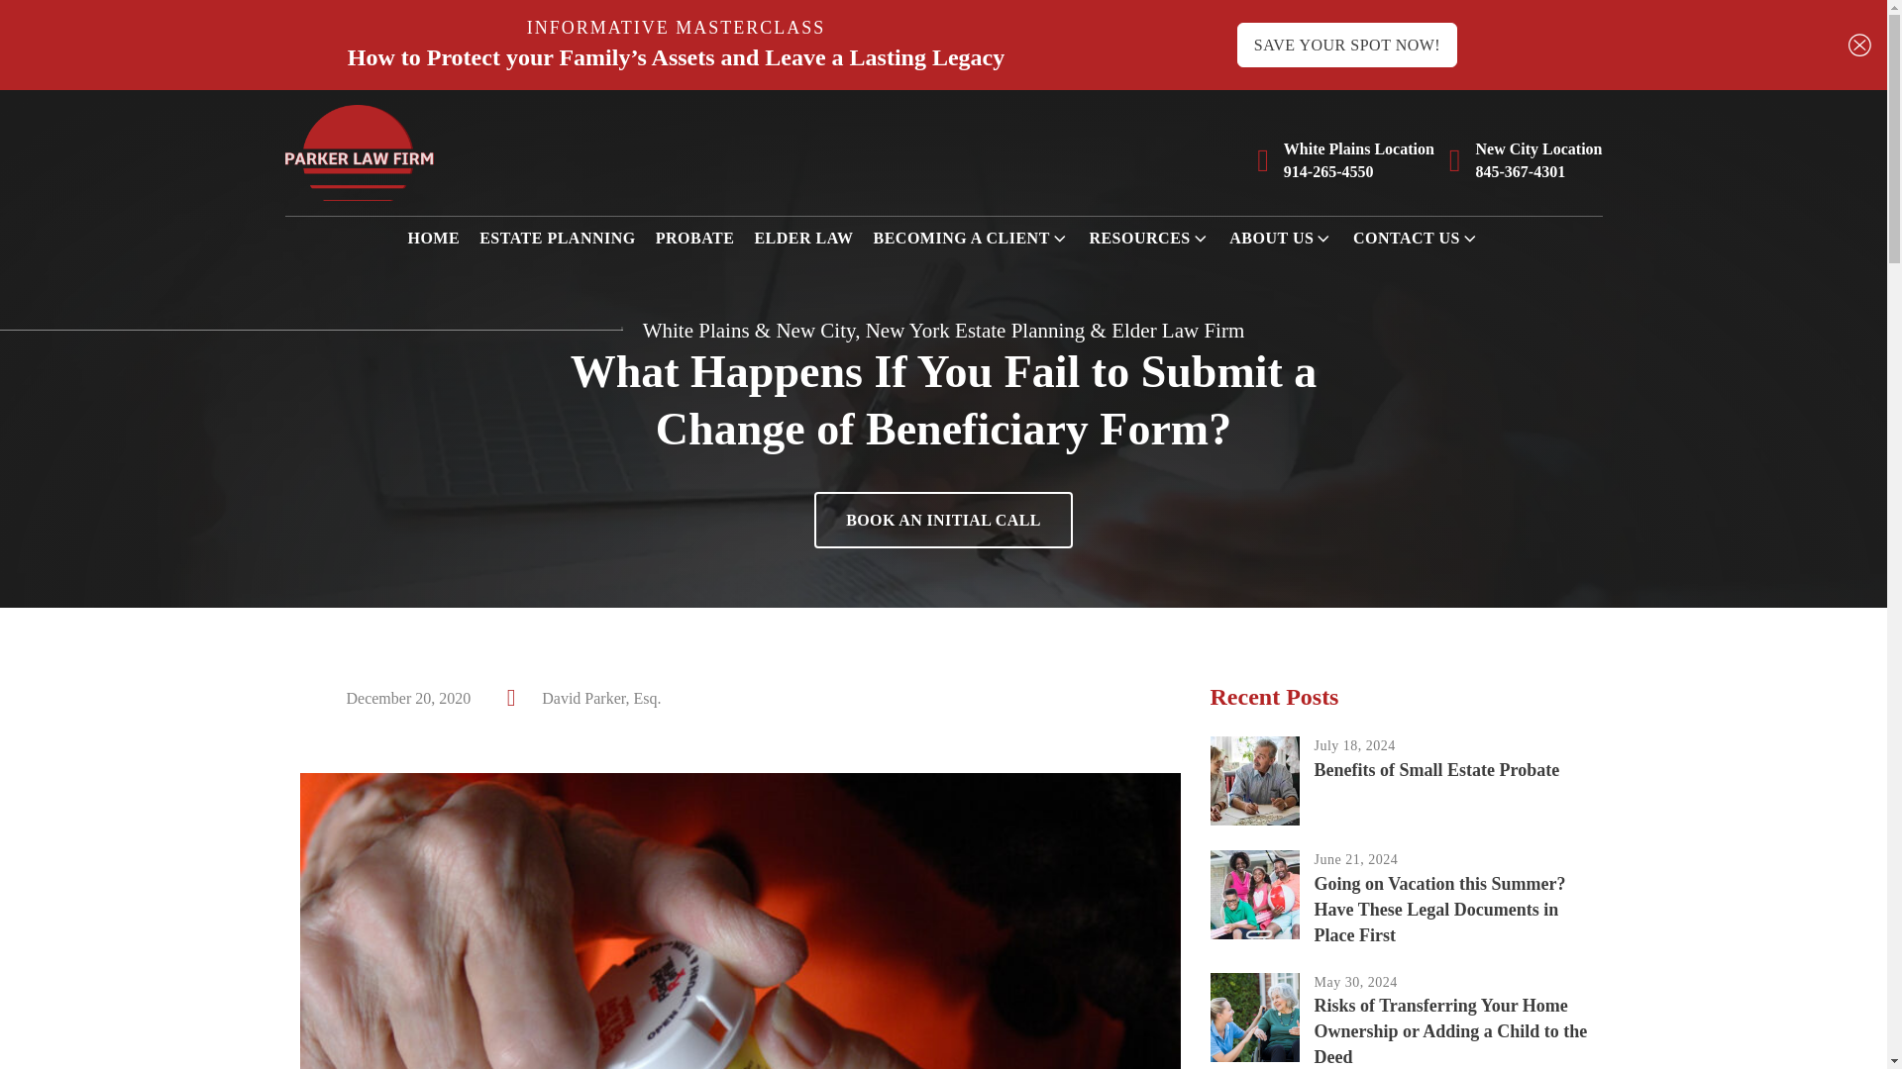 Image resolution: width=1902 pixels, height=1069 pixels. What do you see at coordinates (1539, 148) in the screenshot?
I see `New City Location` at bounding box center [1539, 148].